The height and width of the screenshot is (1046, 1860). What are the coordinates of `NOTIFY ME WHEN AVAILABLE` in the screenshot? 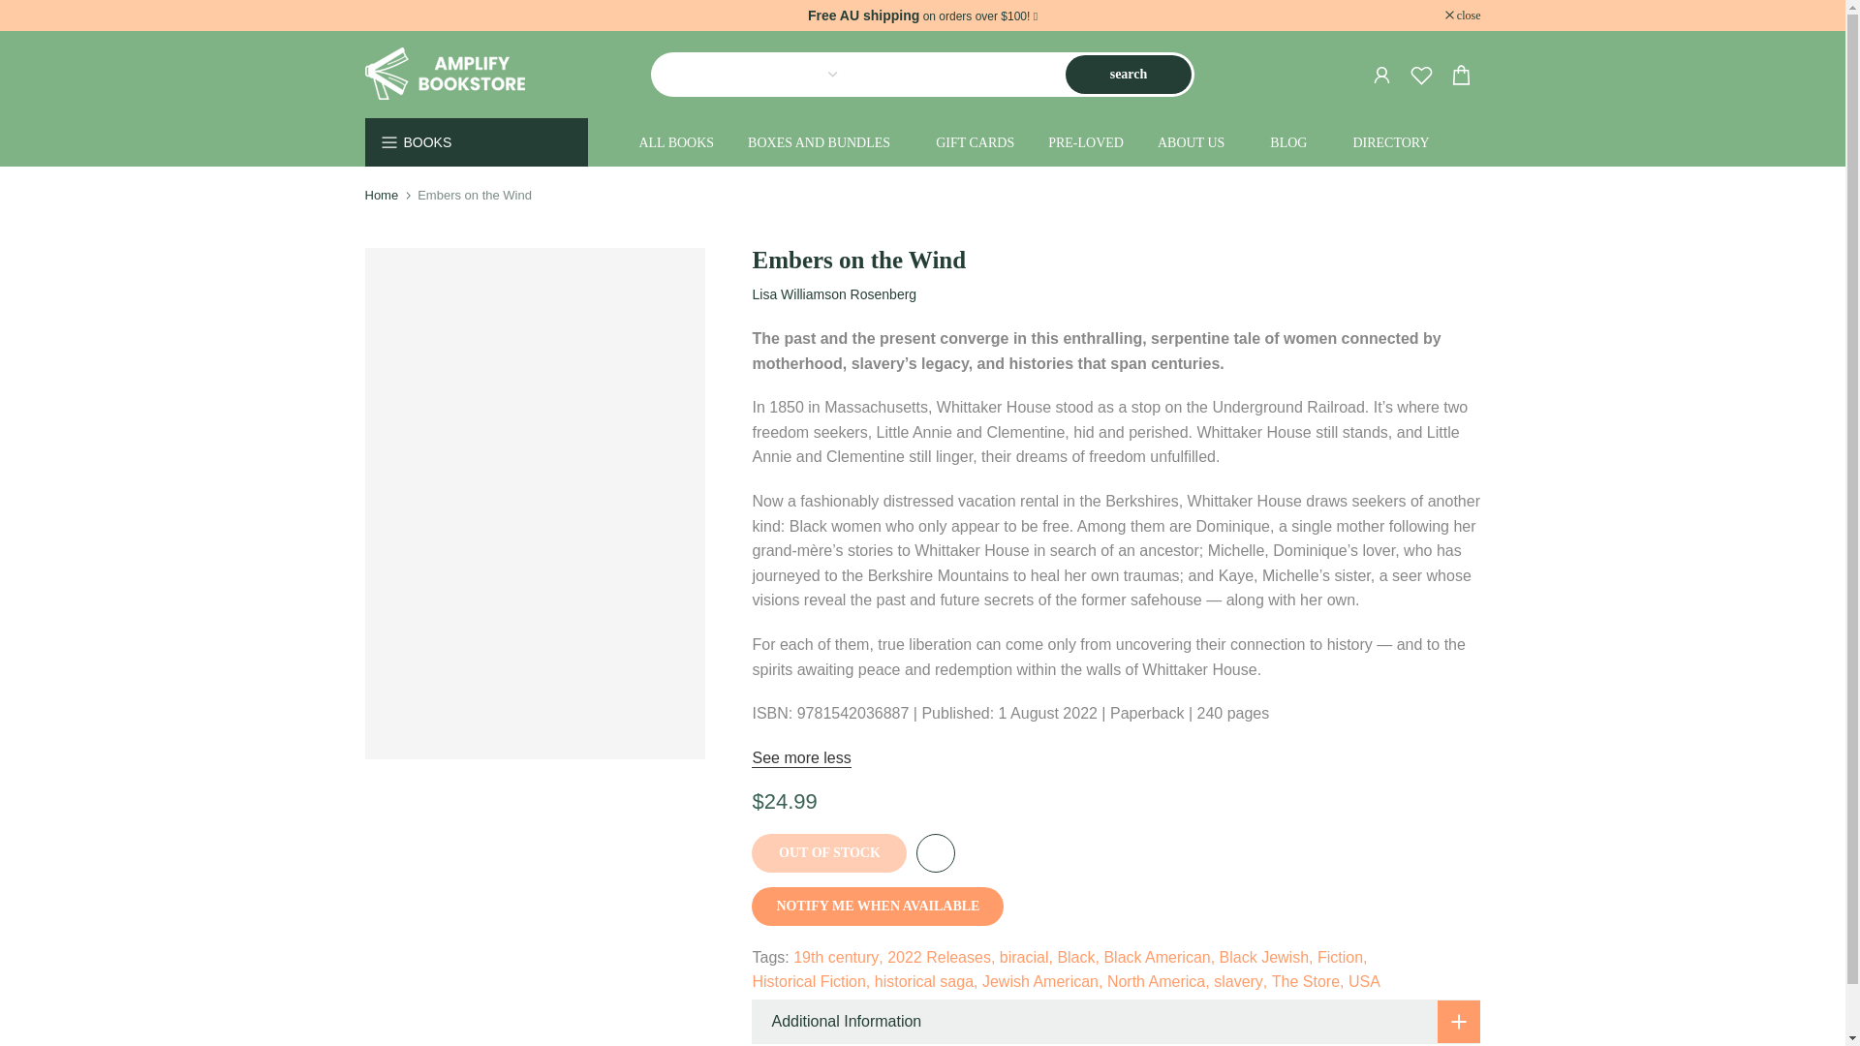 It's located at (878, 906).